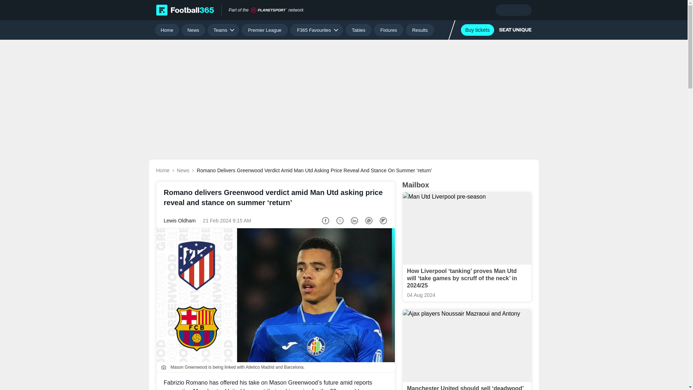  Describe the element at coordinates (389, 30) in the screenshot. I see `Fixtures` at that location.